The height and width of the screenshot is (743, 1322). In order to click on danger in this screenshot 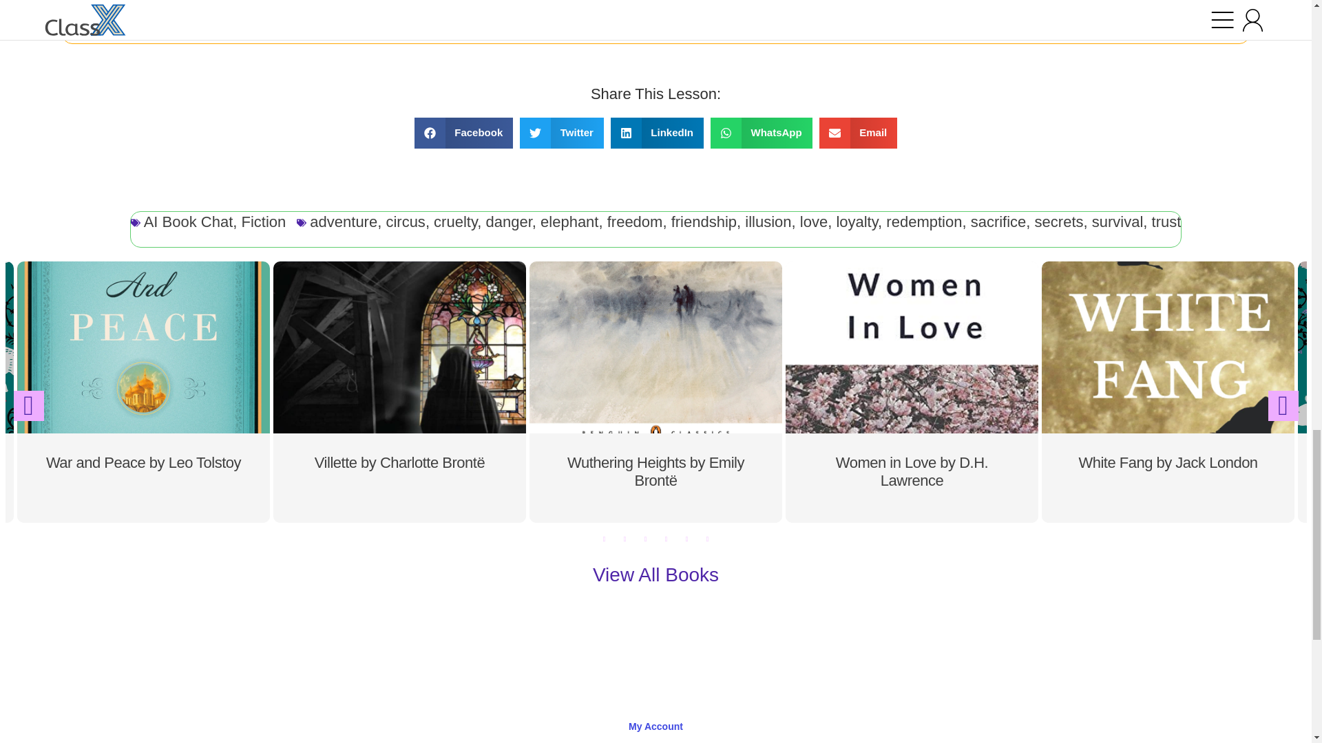, I will do `click(510, 222)`.